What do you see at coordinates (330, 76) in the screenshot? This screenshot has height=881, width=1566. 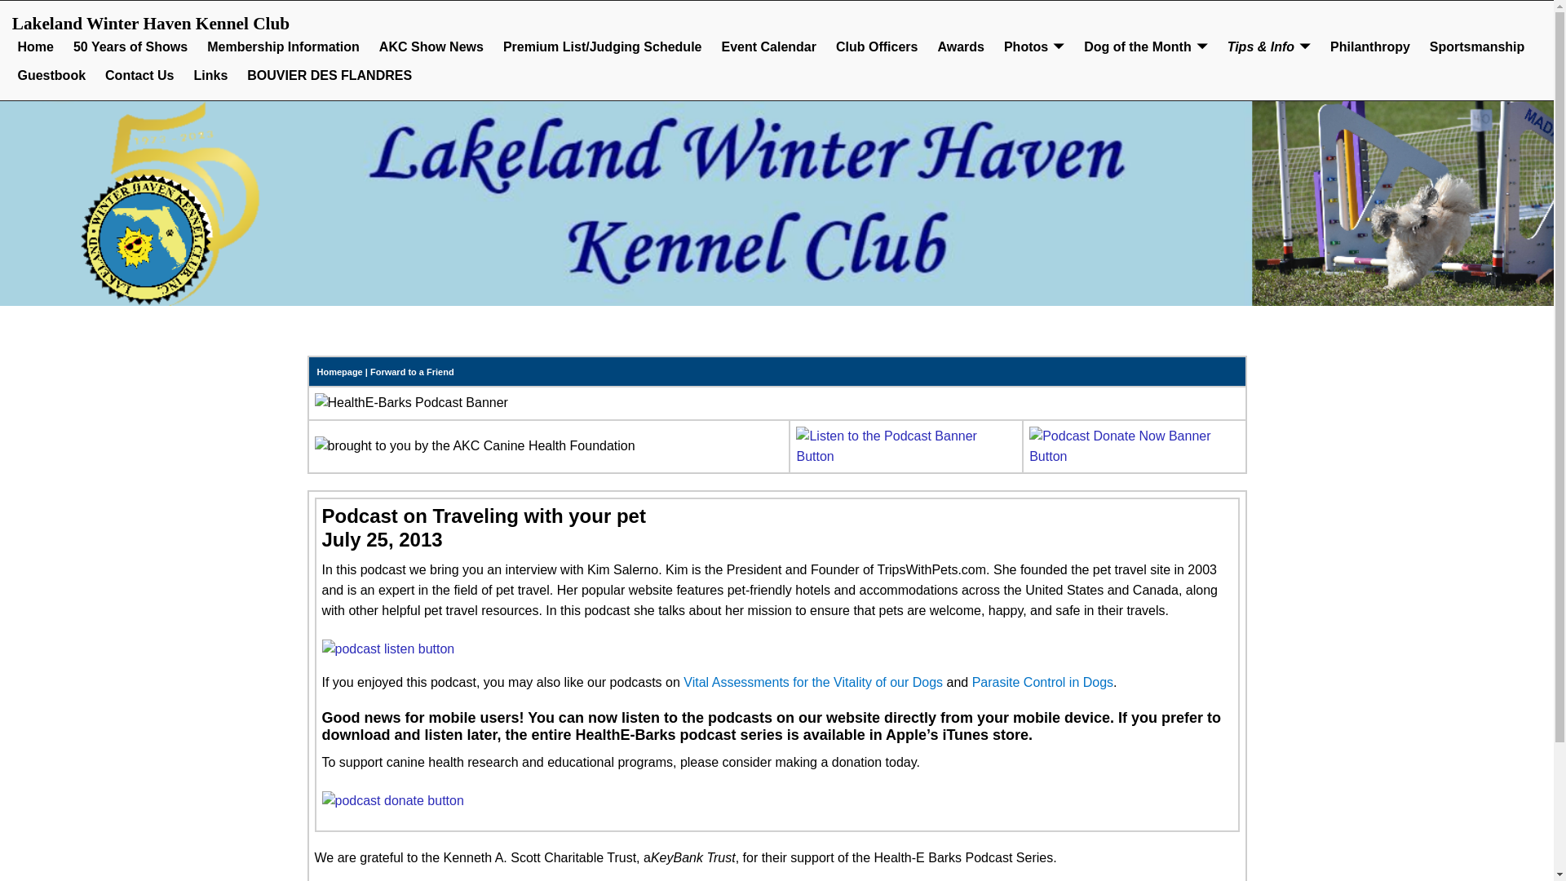 I see `BOUVIER DES FLANDRES` at bounding box center [330, 76].